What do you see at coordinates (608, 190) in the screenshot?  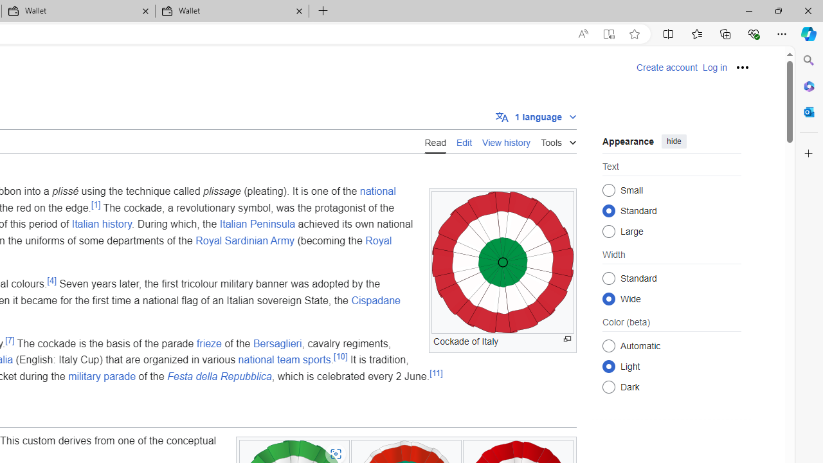 I see `Small` at bounding box center [608, 190].